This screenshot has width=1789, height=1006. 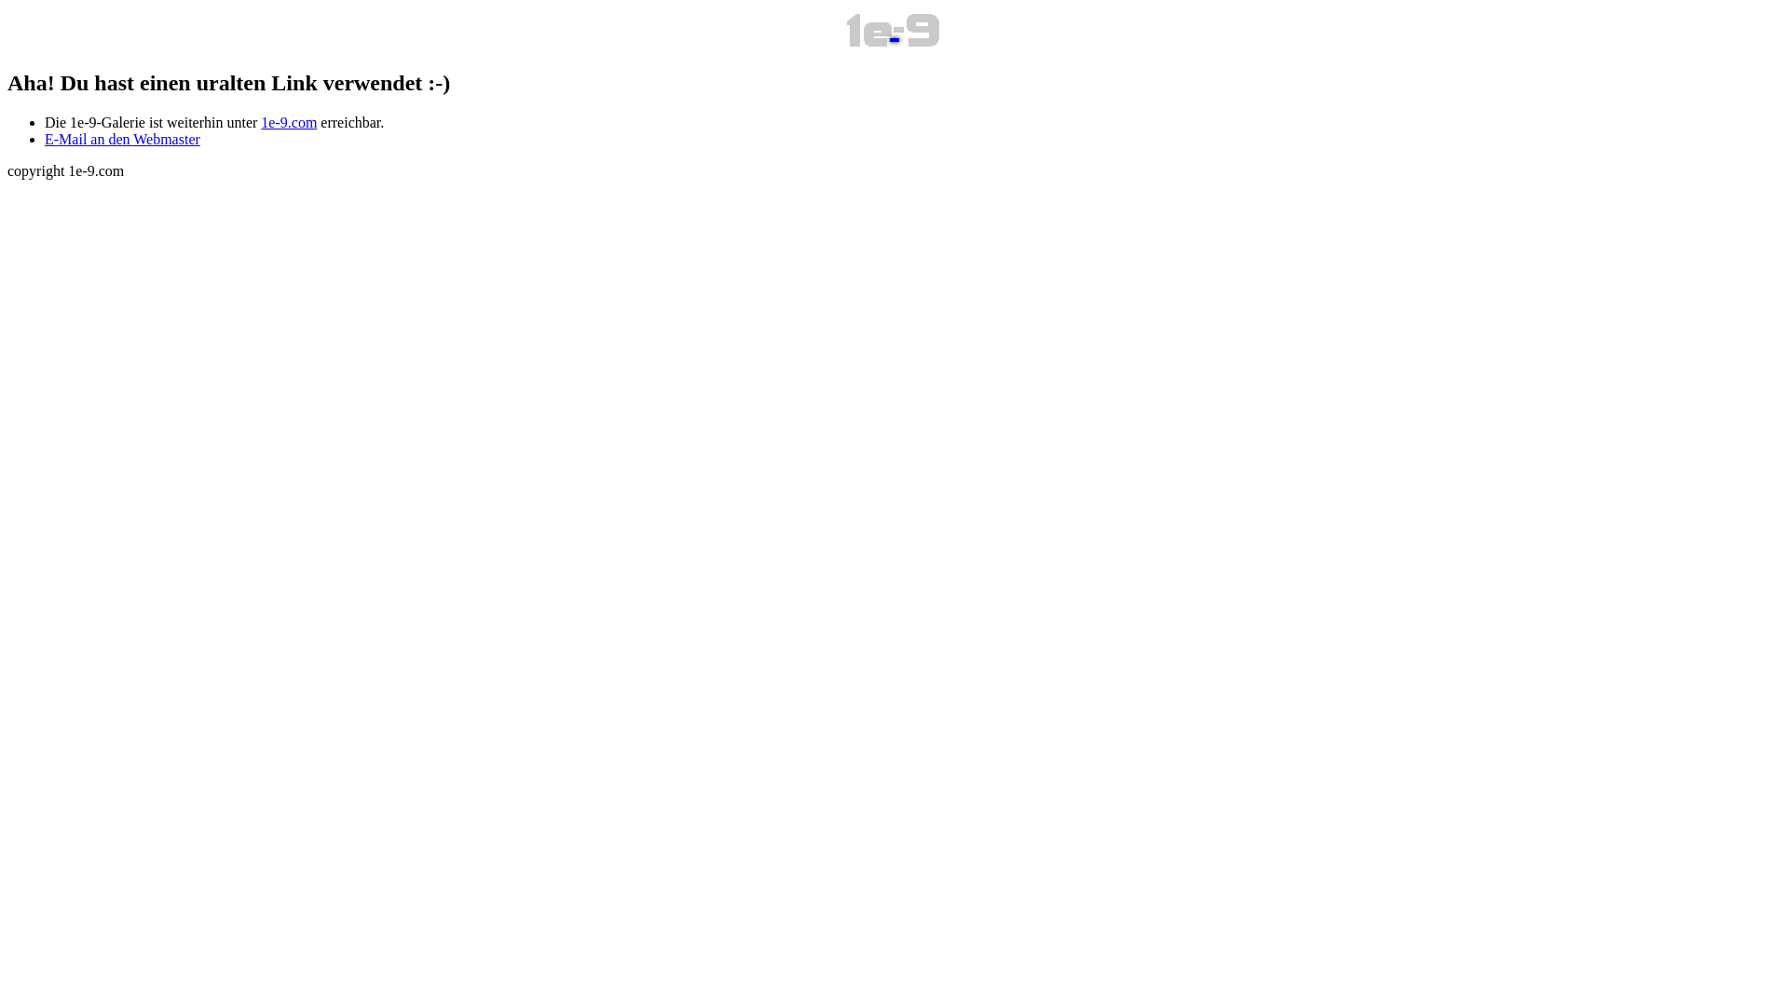 I want to click on  , so click(x=894, y=30).